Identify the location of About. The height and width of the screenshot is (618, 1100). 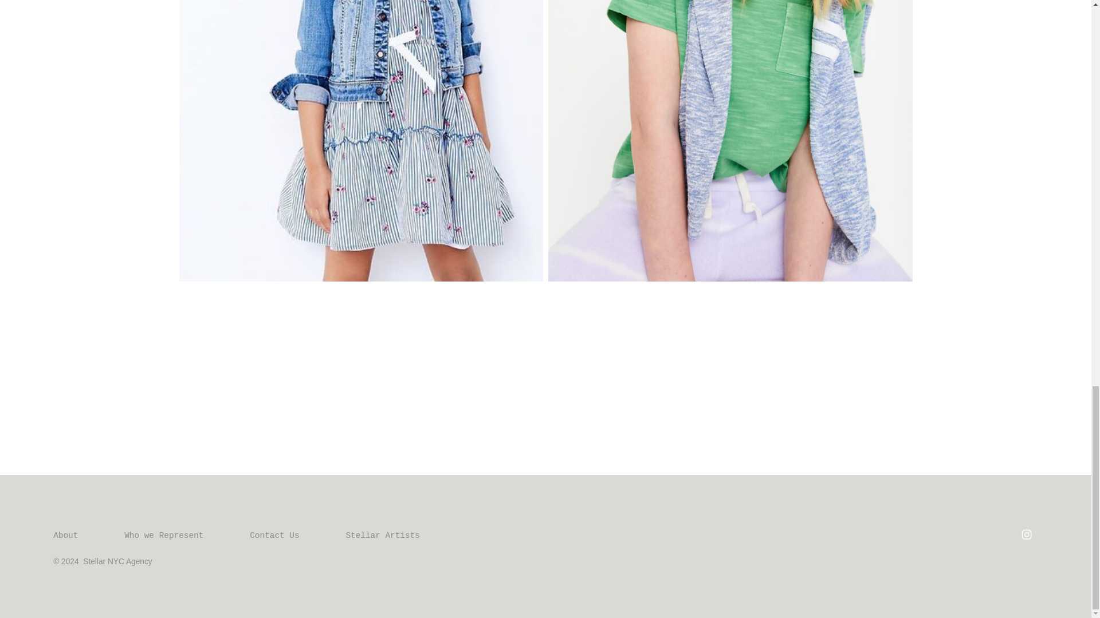
(76, 536).